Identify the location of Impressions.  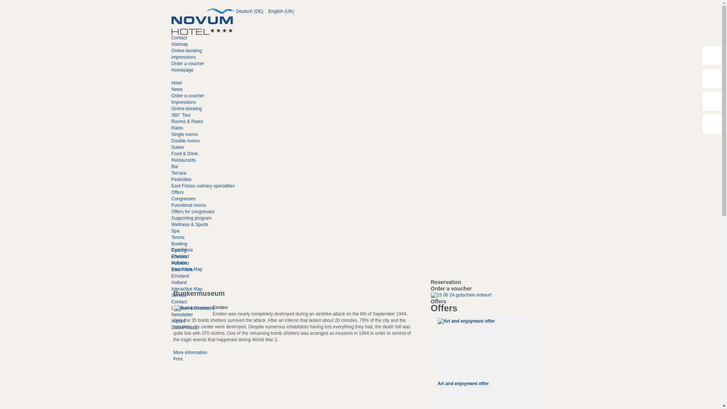
(183, 57).